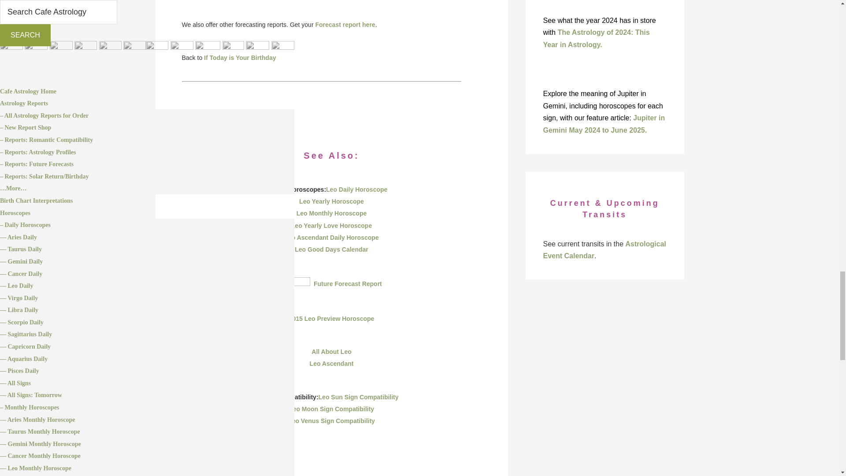  Describe the element at coordinates (331, 213) in the screenshot. I see `Leo Monthly Horoscope` at that location.